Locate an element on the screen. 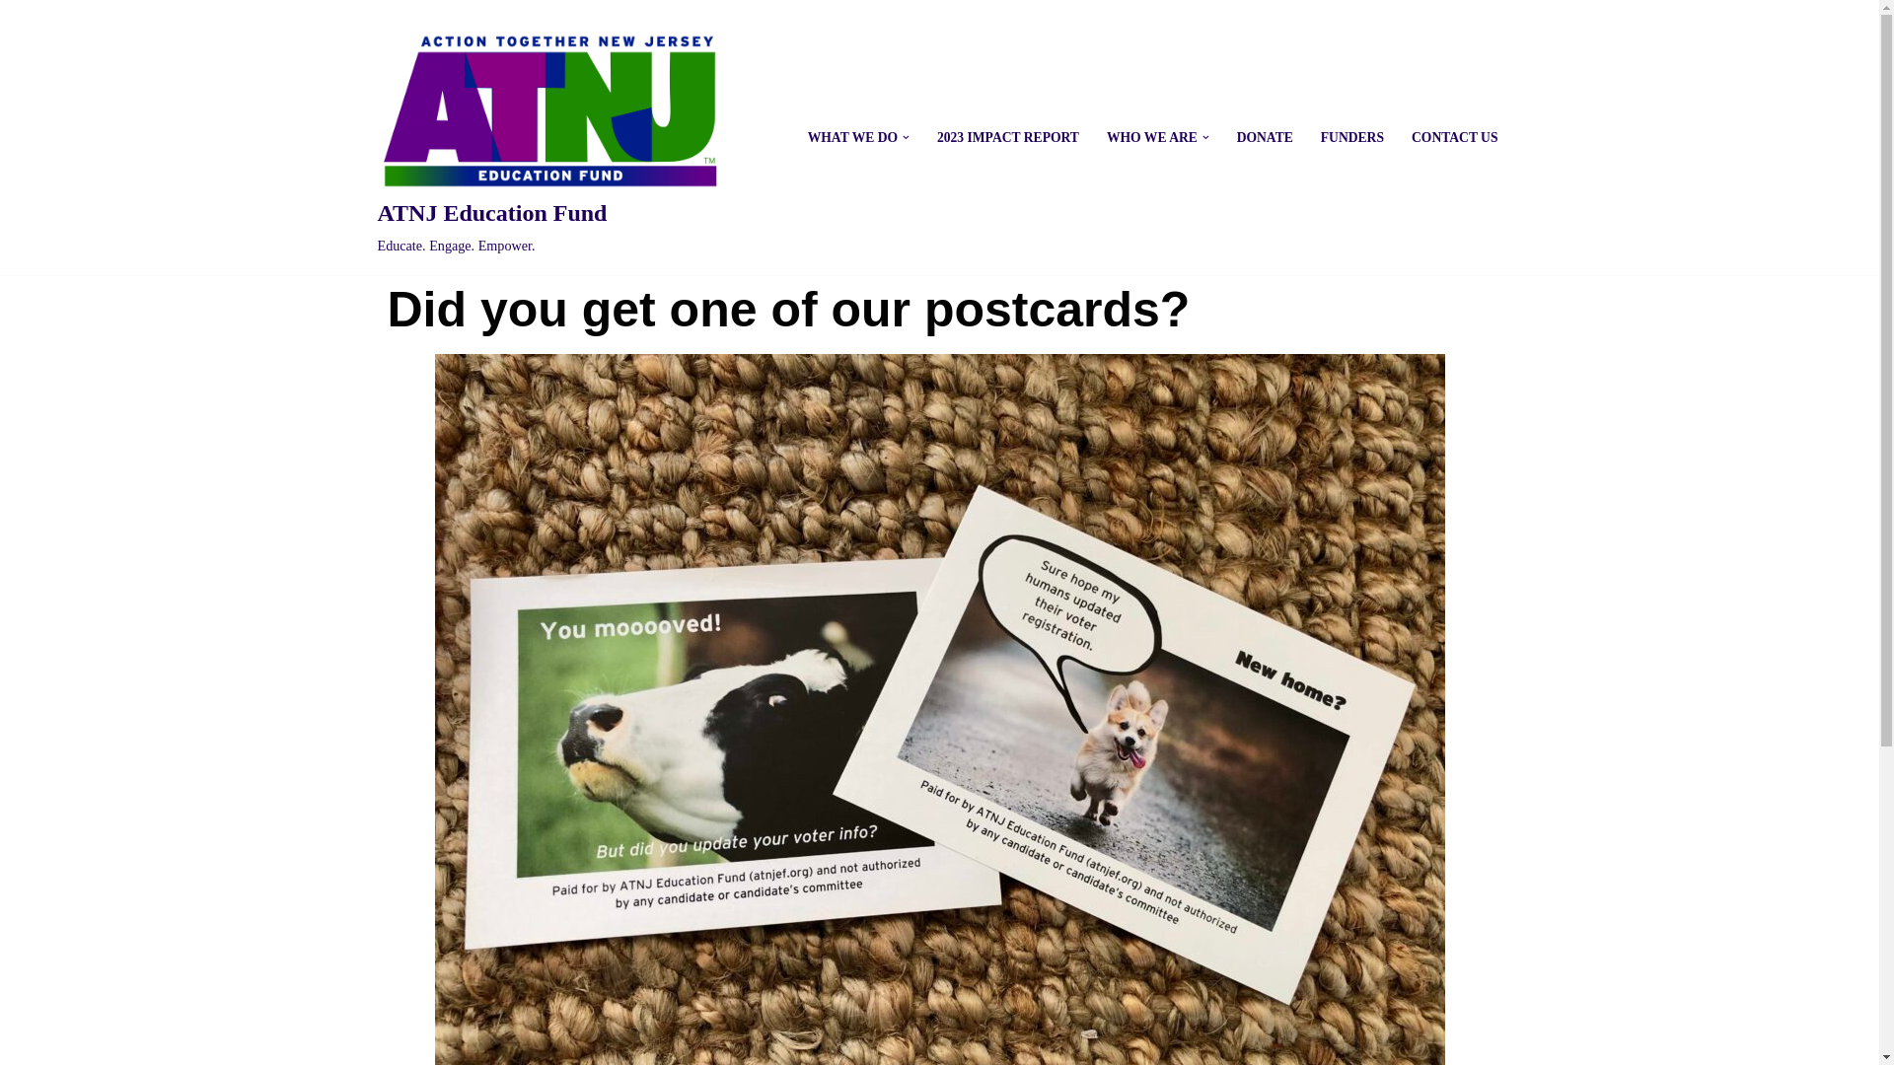 The height and width of the screenshot is (1065, 1894). Skip to content is located at coordinates (15, 41).